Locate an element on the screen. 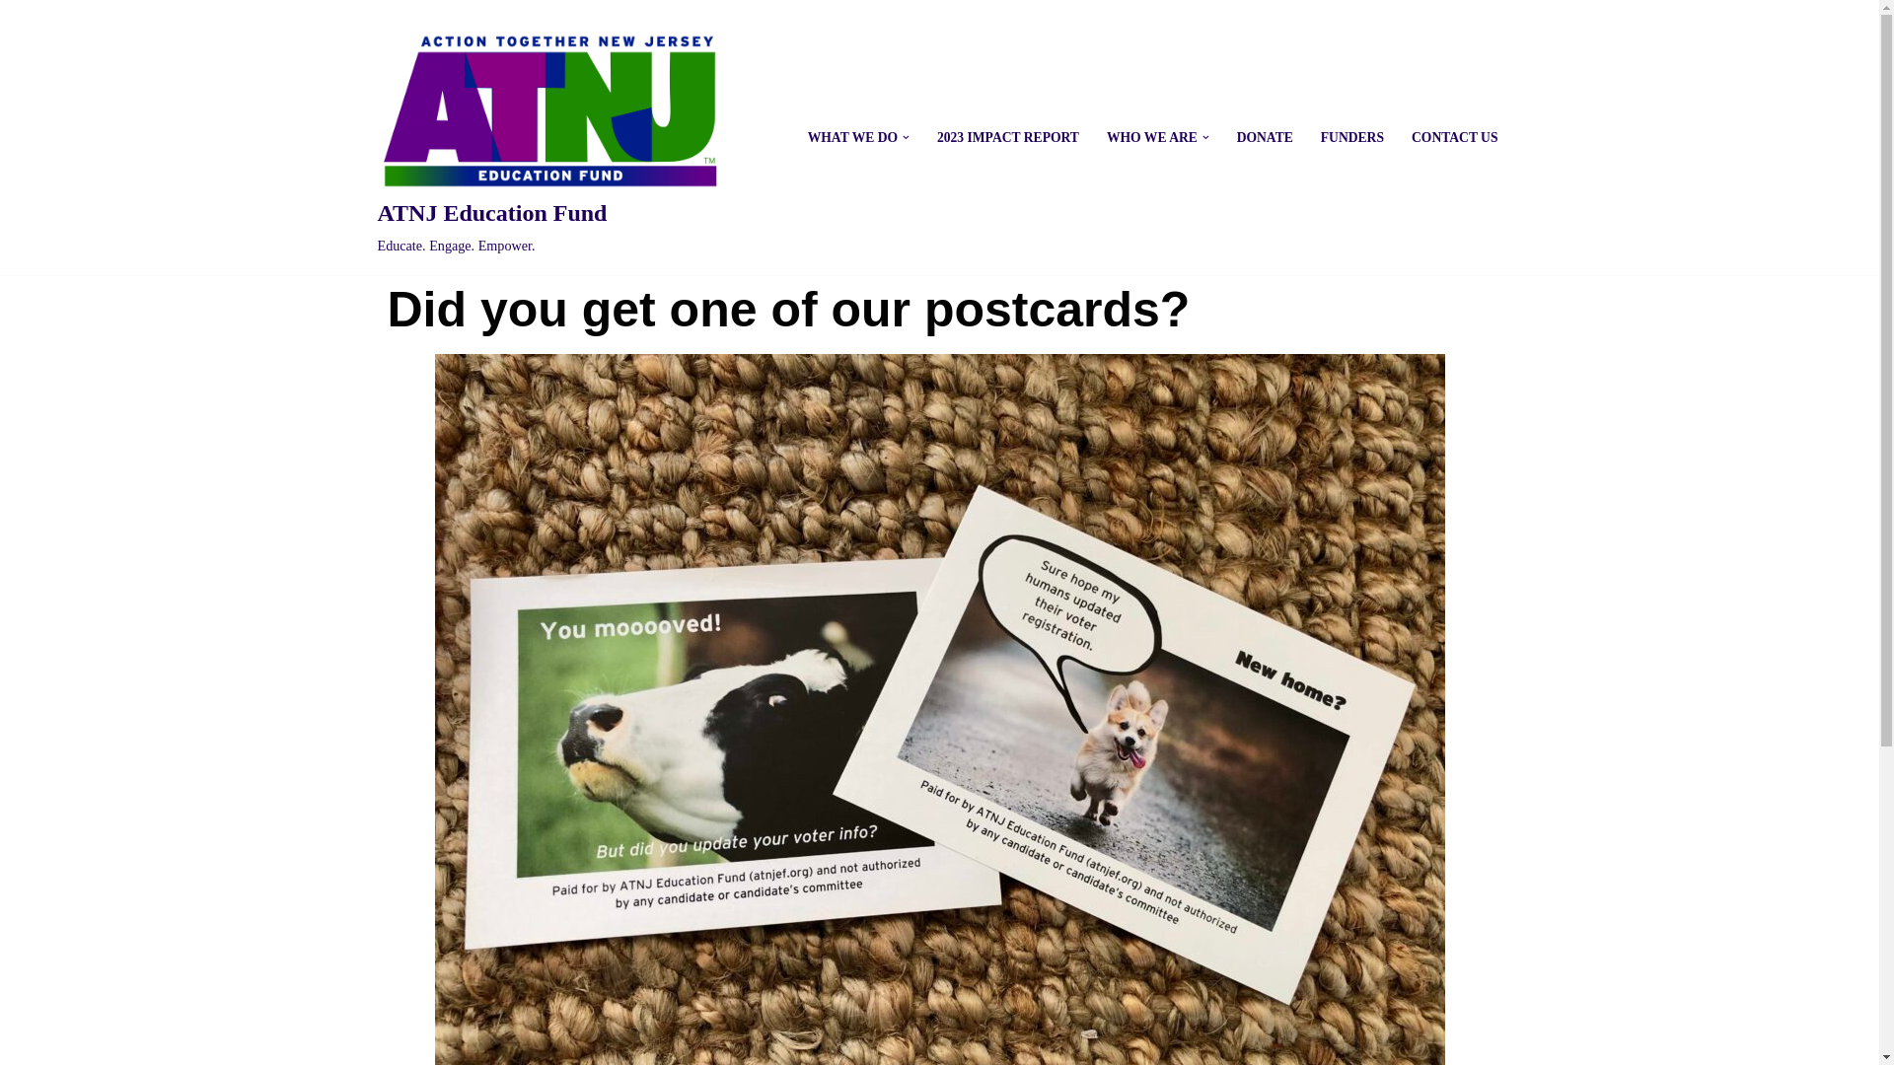 The height and width of the screenshot is (1065, 1894). Skip to content is located at coordinates (15, 41).